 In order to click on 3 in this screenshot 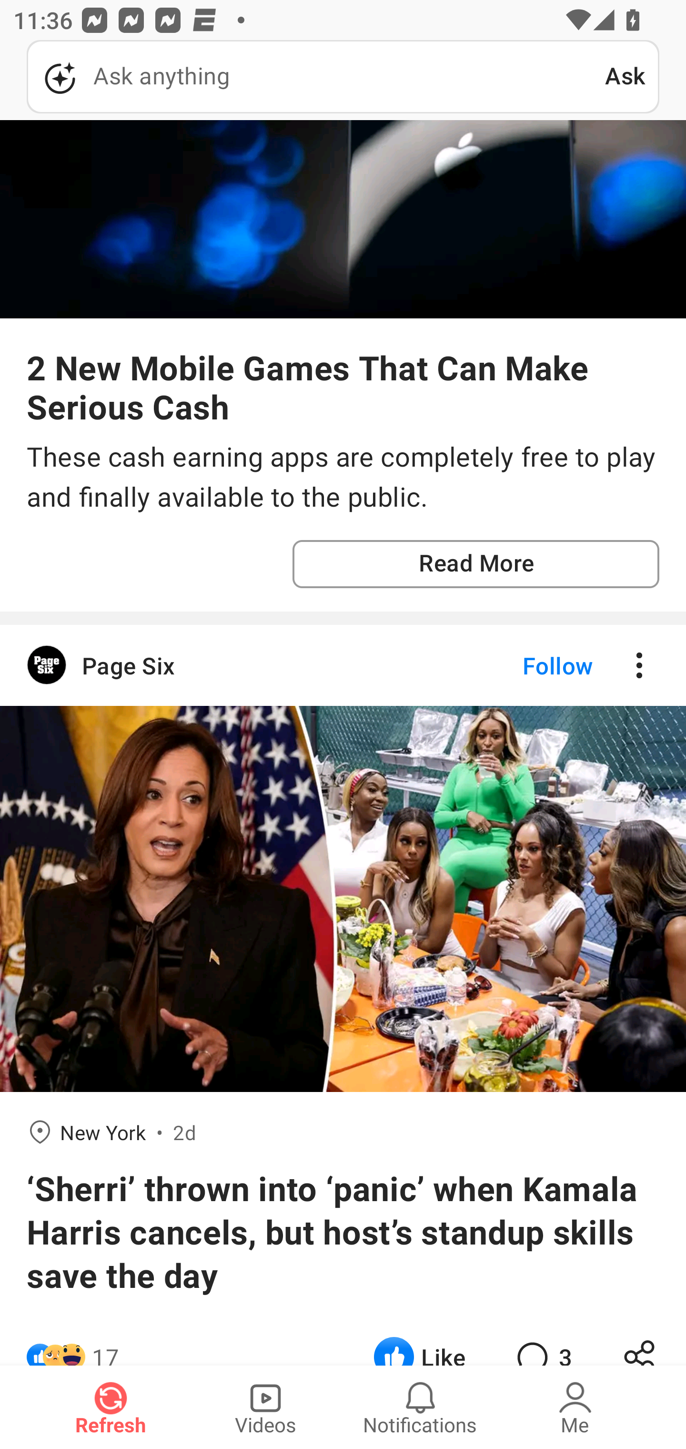, I will do `click(542, 1341)`.